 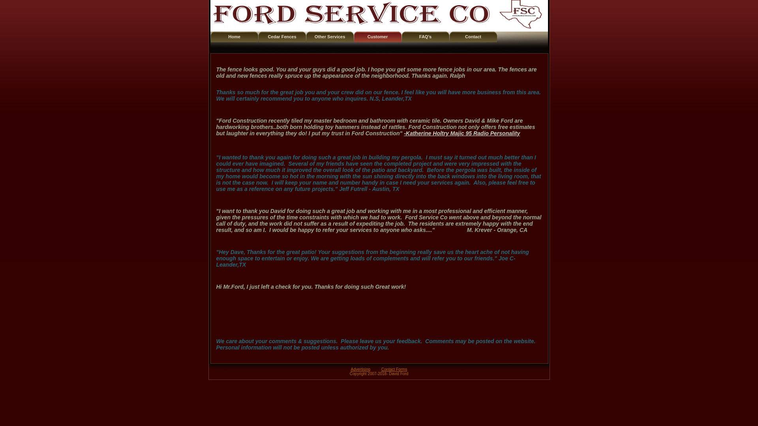 I want to click on Home, so click(x=235, y=36).